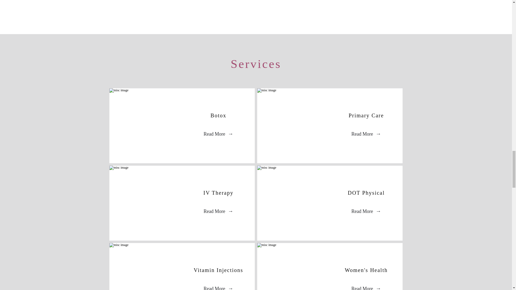 Image resolution: width=516 pixels, height=290 pixels. I want to click on Read More, so click(366, 212).